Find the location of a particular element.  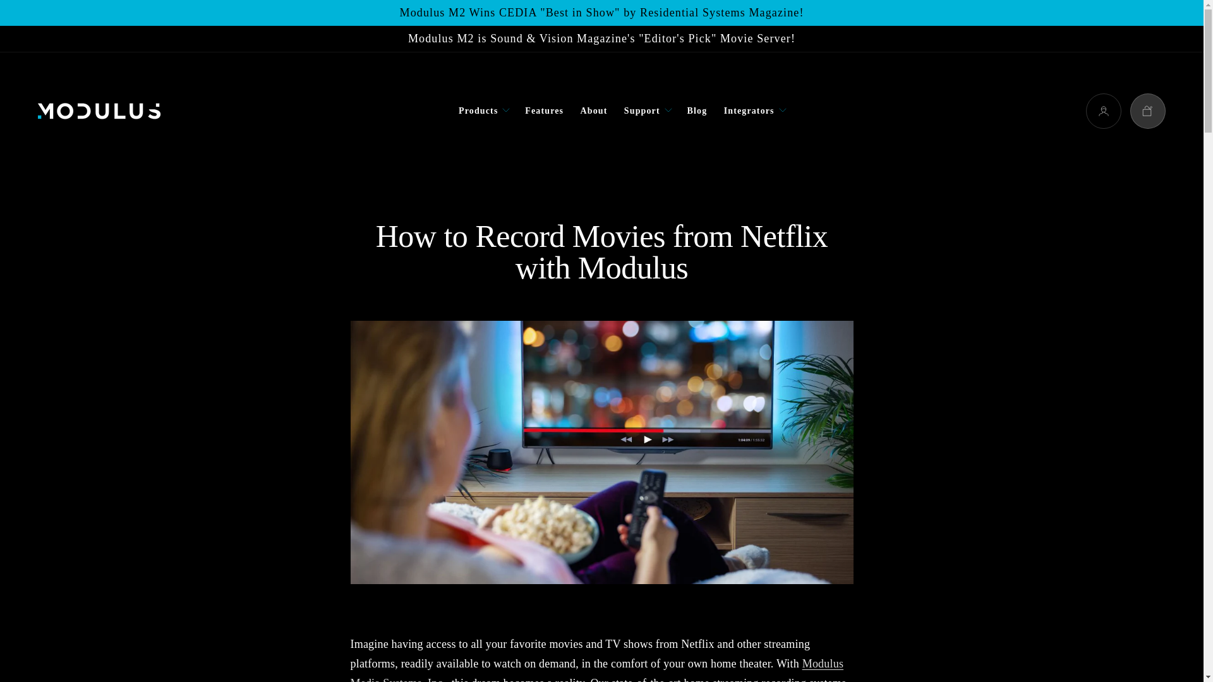

Features is located at coordinates (543, 111).